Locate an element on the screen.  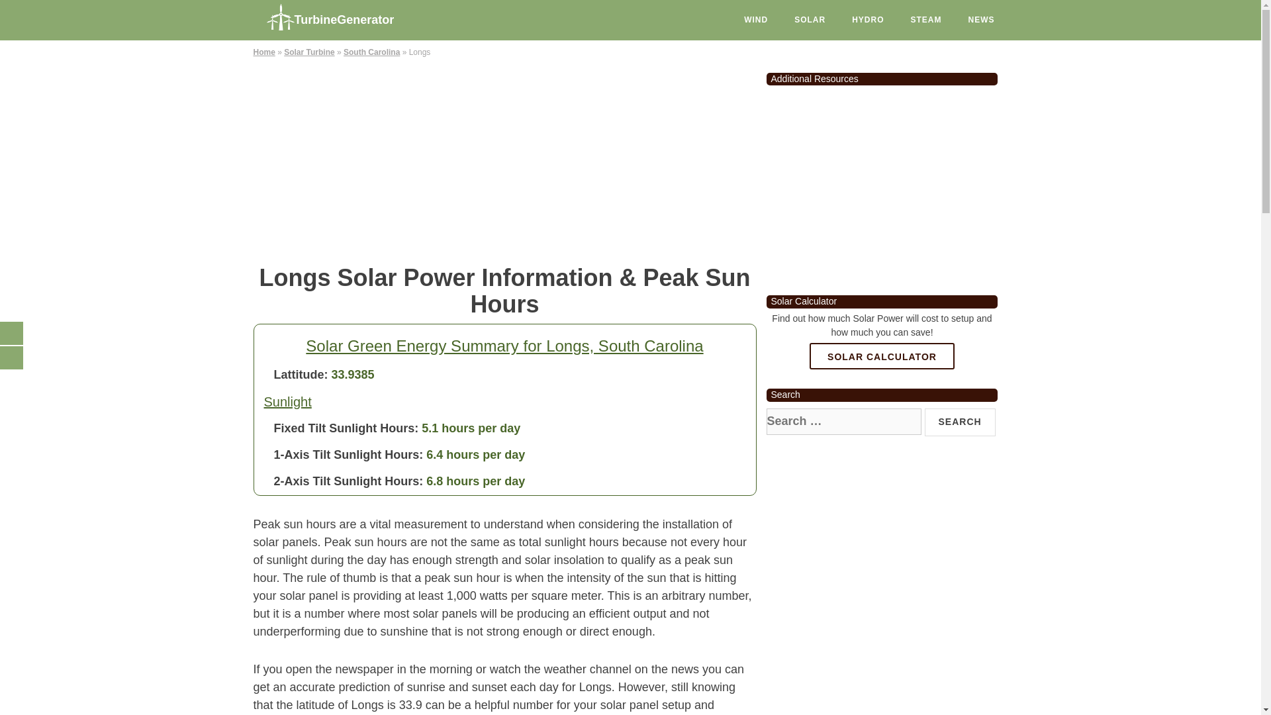
Search is located at coordinates (960, 422).